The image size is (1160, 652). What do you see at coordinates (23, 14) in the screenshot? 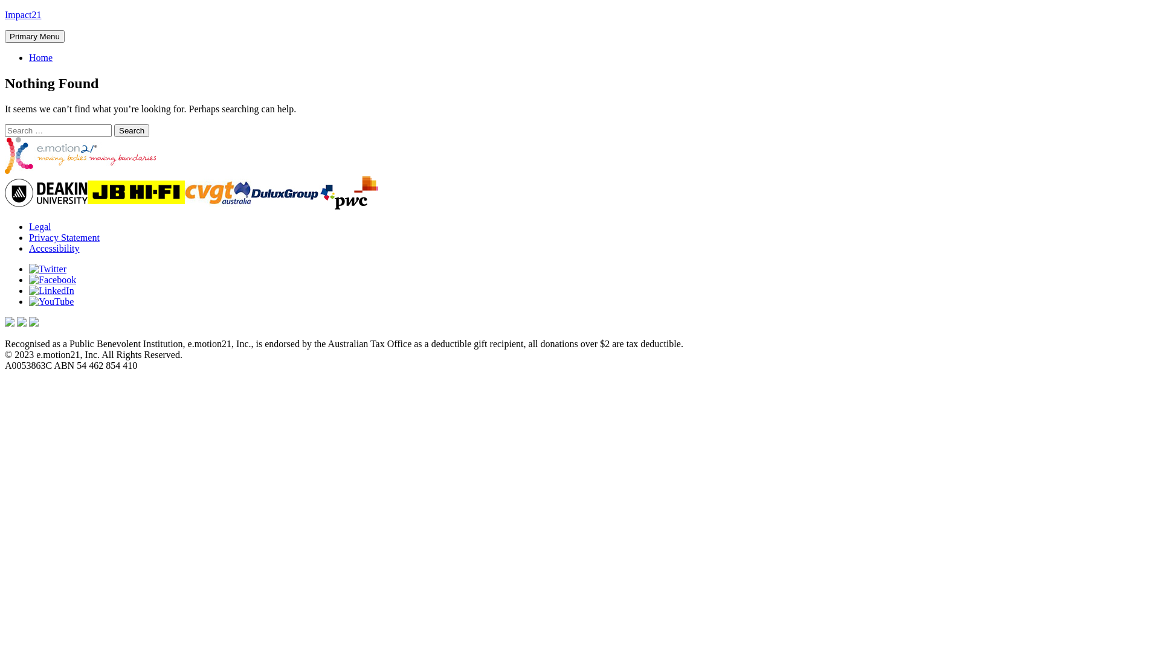
I see `Impact21` at bounding box center [23, 14].